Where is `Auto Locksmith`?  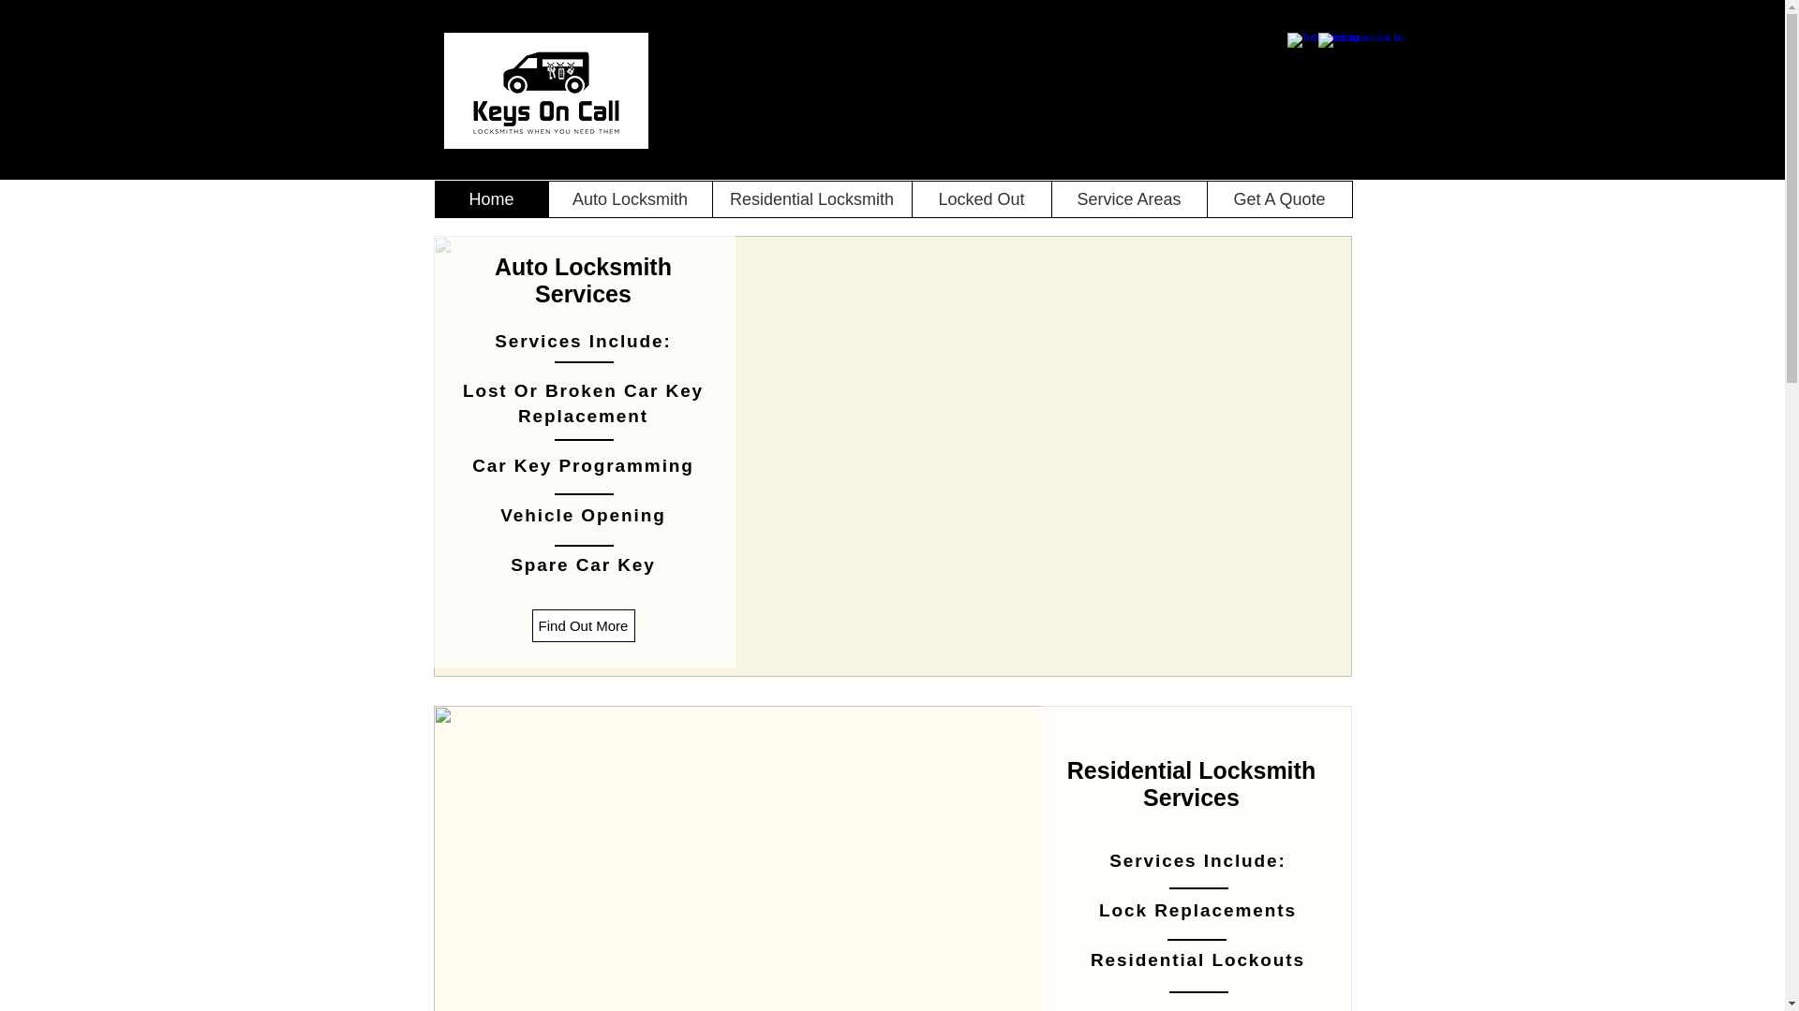 Auto Locksmith is located at coordinates (628, 199).